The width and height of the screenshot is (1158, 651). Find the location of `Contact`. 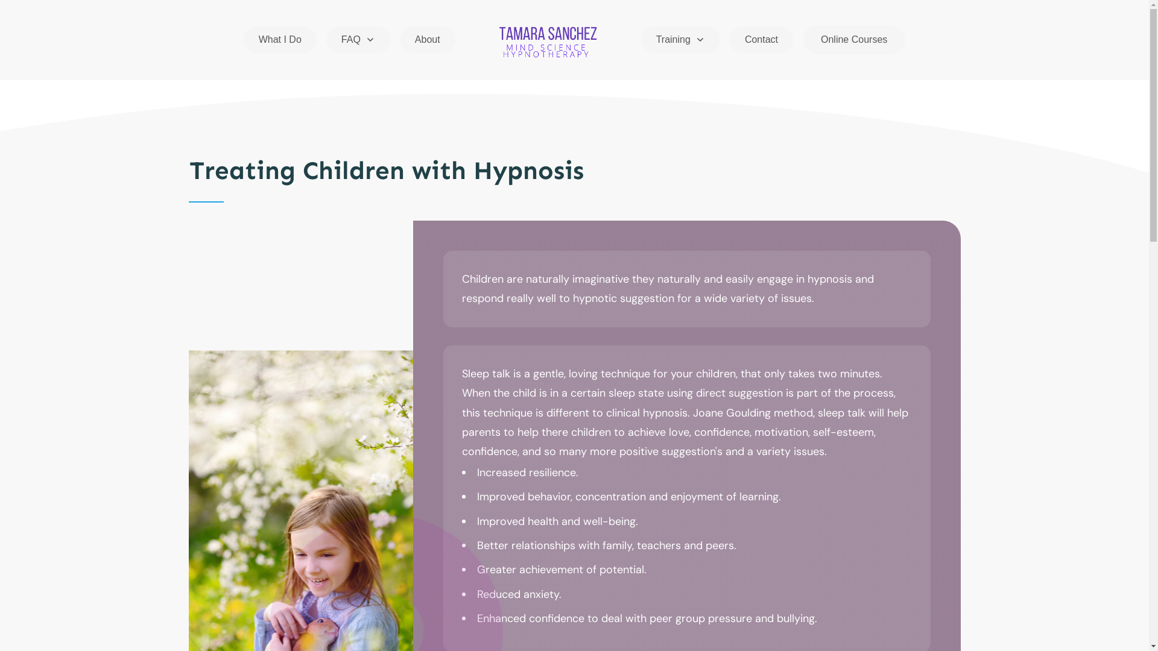

Contact is located at coordinates (761, 40).